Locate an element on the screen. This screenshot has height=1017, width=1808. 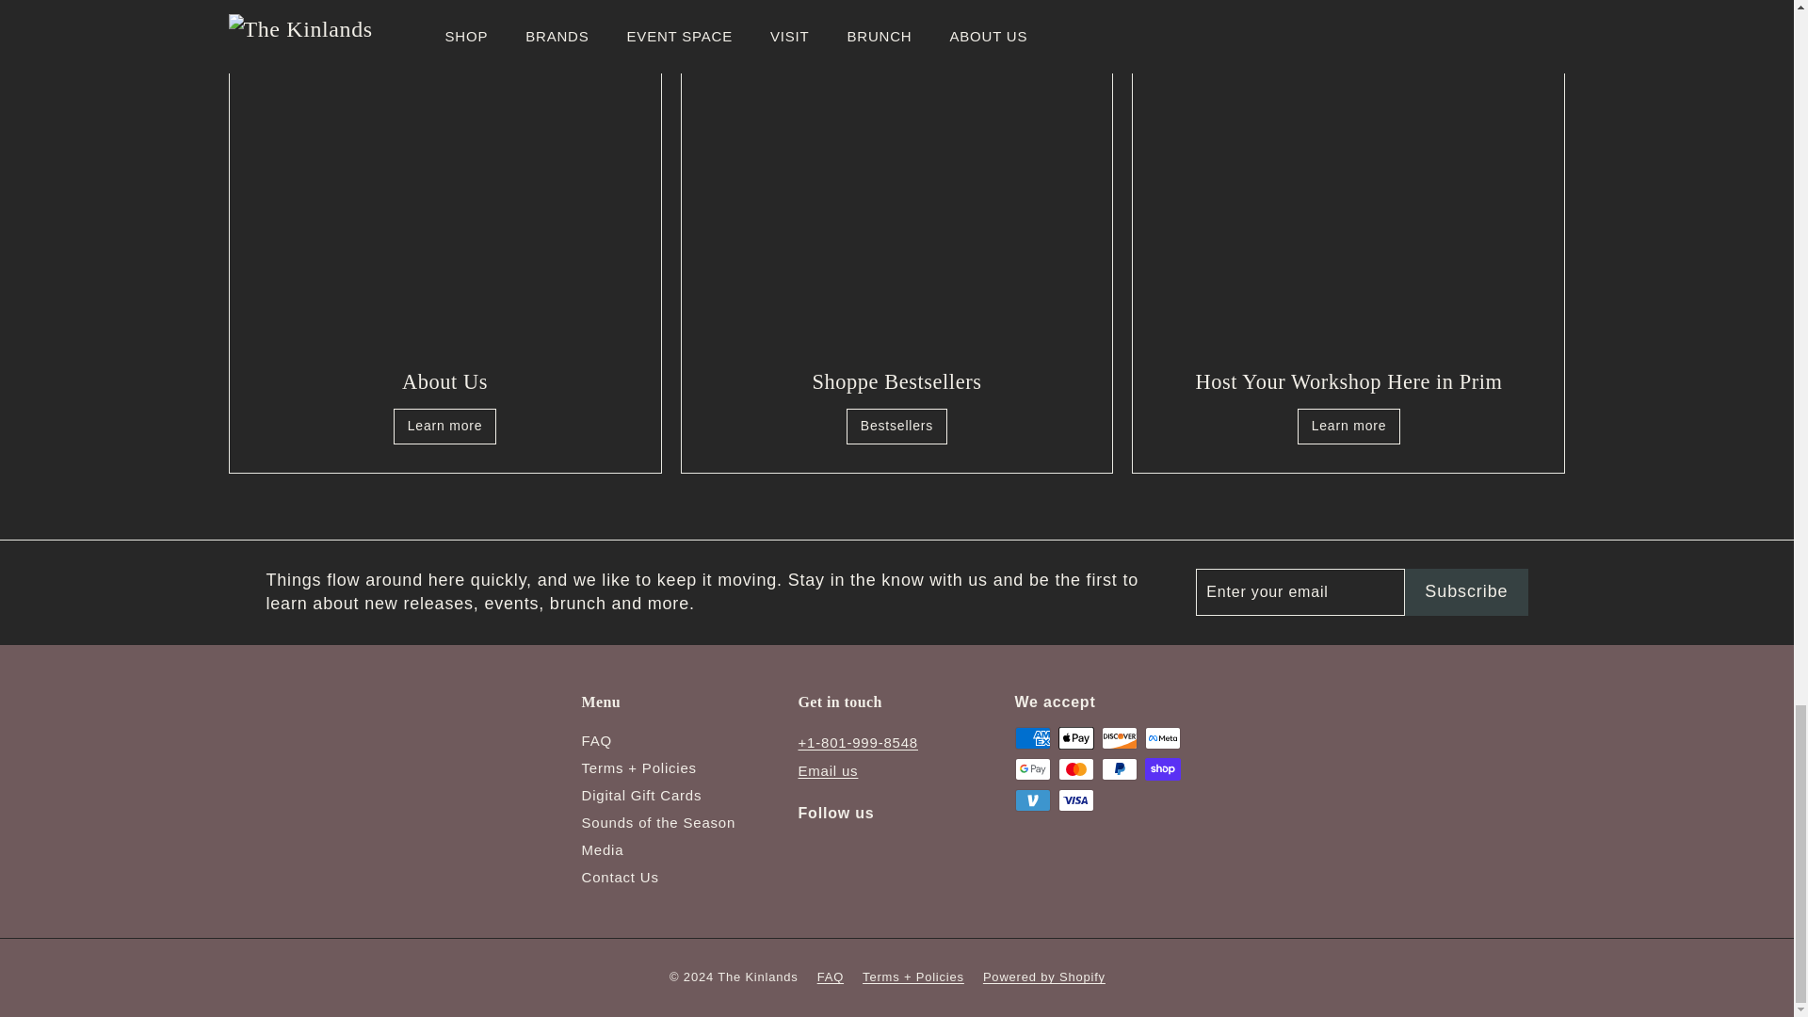
Apple Pay is located at coordinates (1075, 738).